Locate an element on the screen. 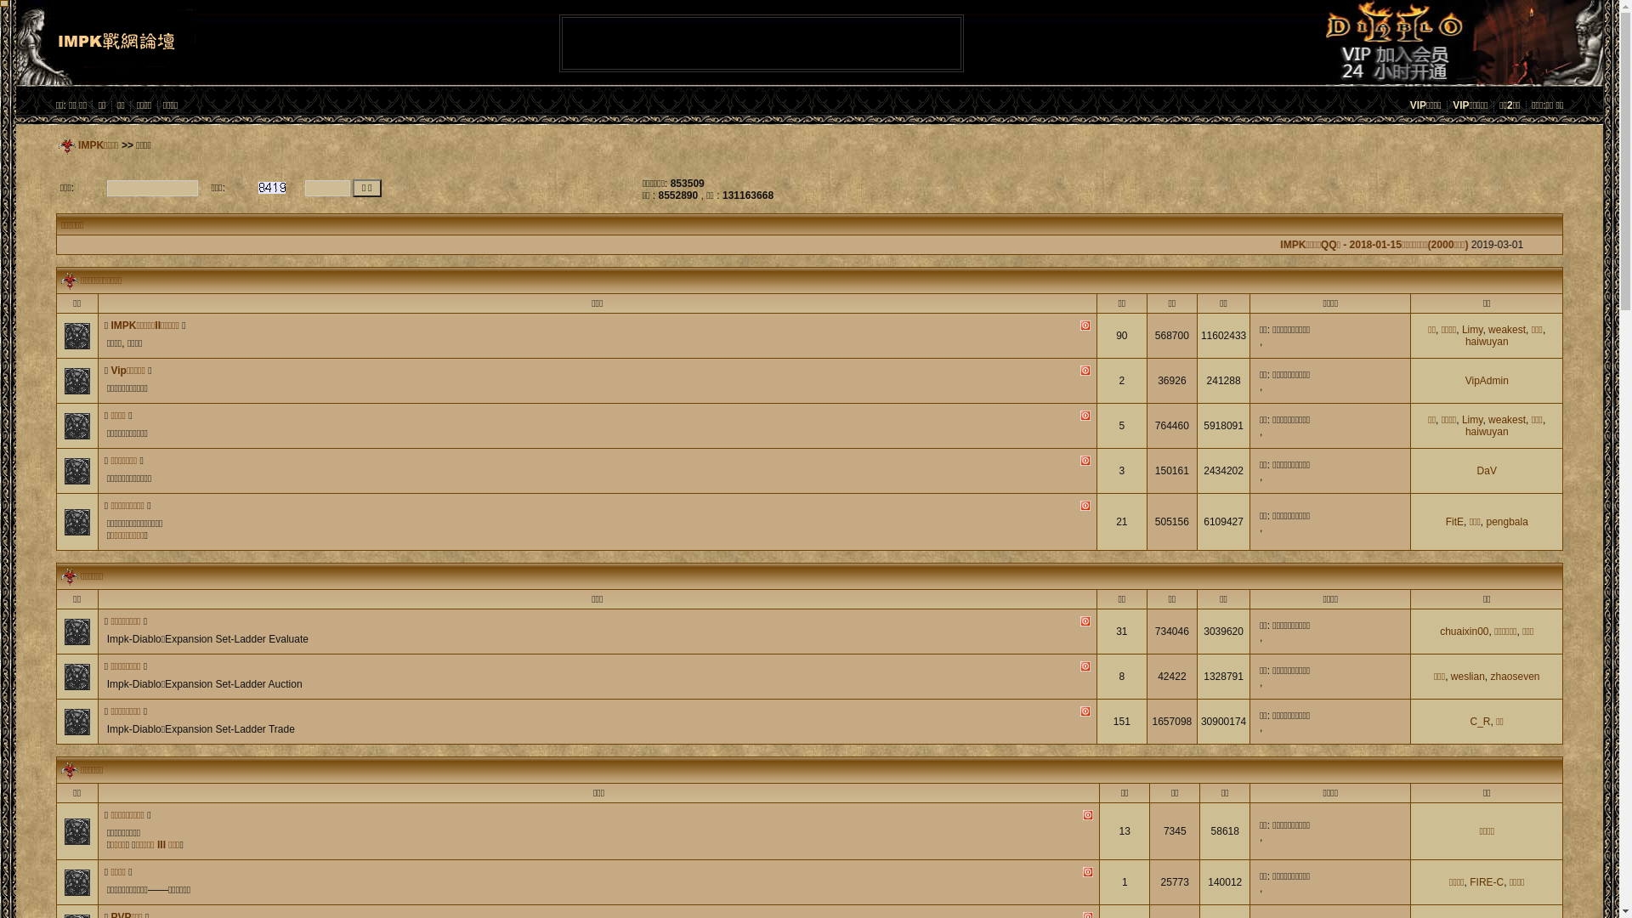 Image resolution: width=1632 pixels, height=918 pixels. weakest is located at coordinates (1507, 420).